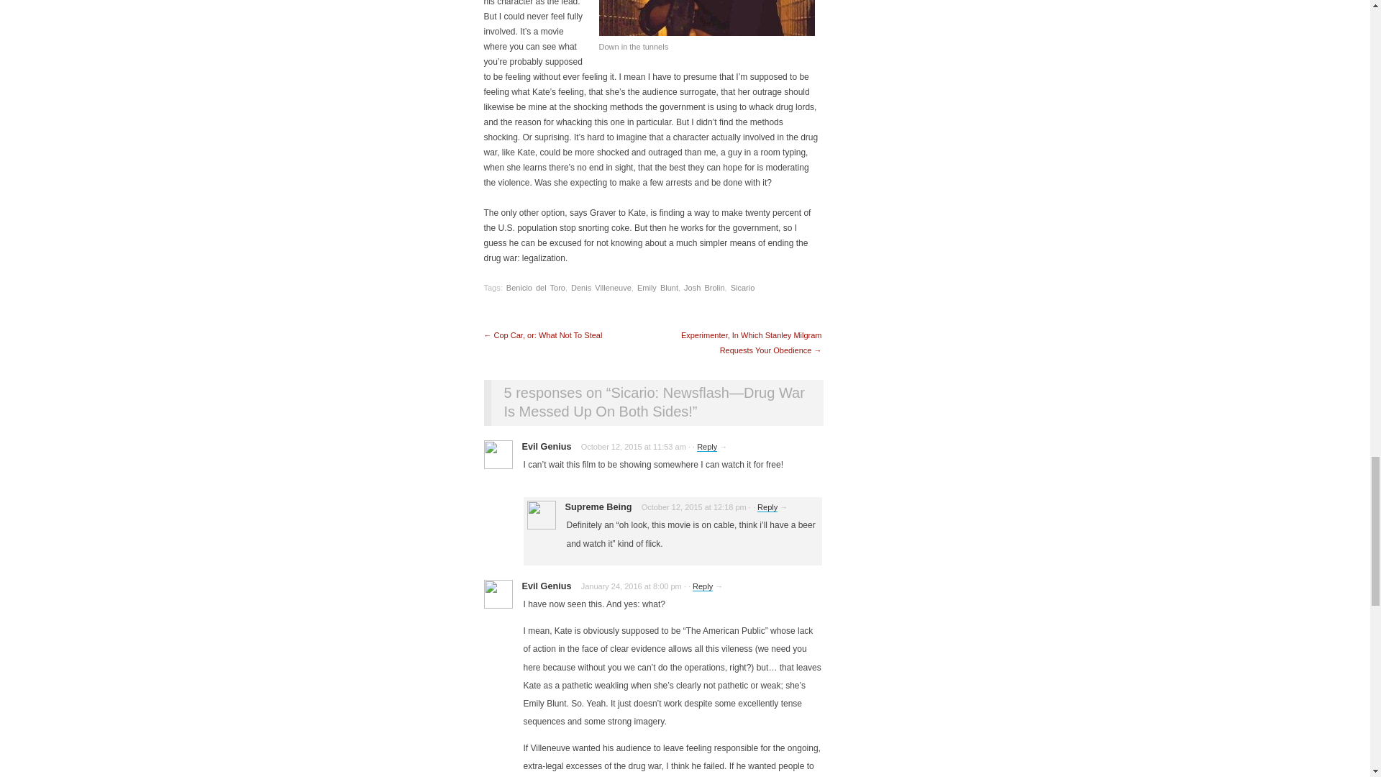  What do you see at coordinates (702, 586) in the screenshot?
I see `Reply` at bounding box center [702, 586].